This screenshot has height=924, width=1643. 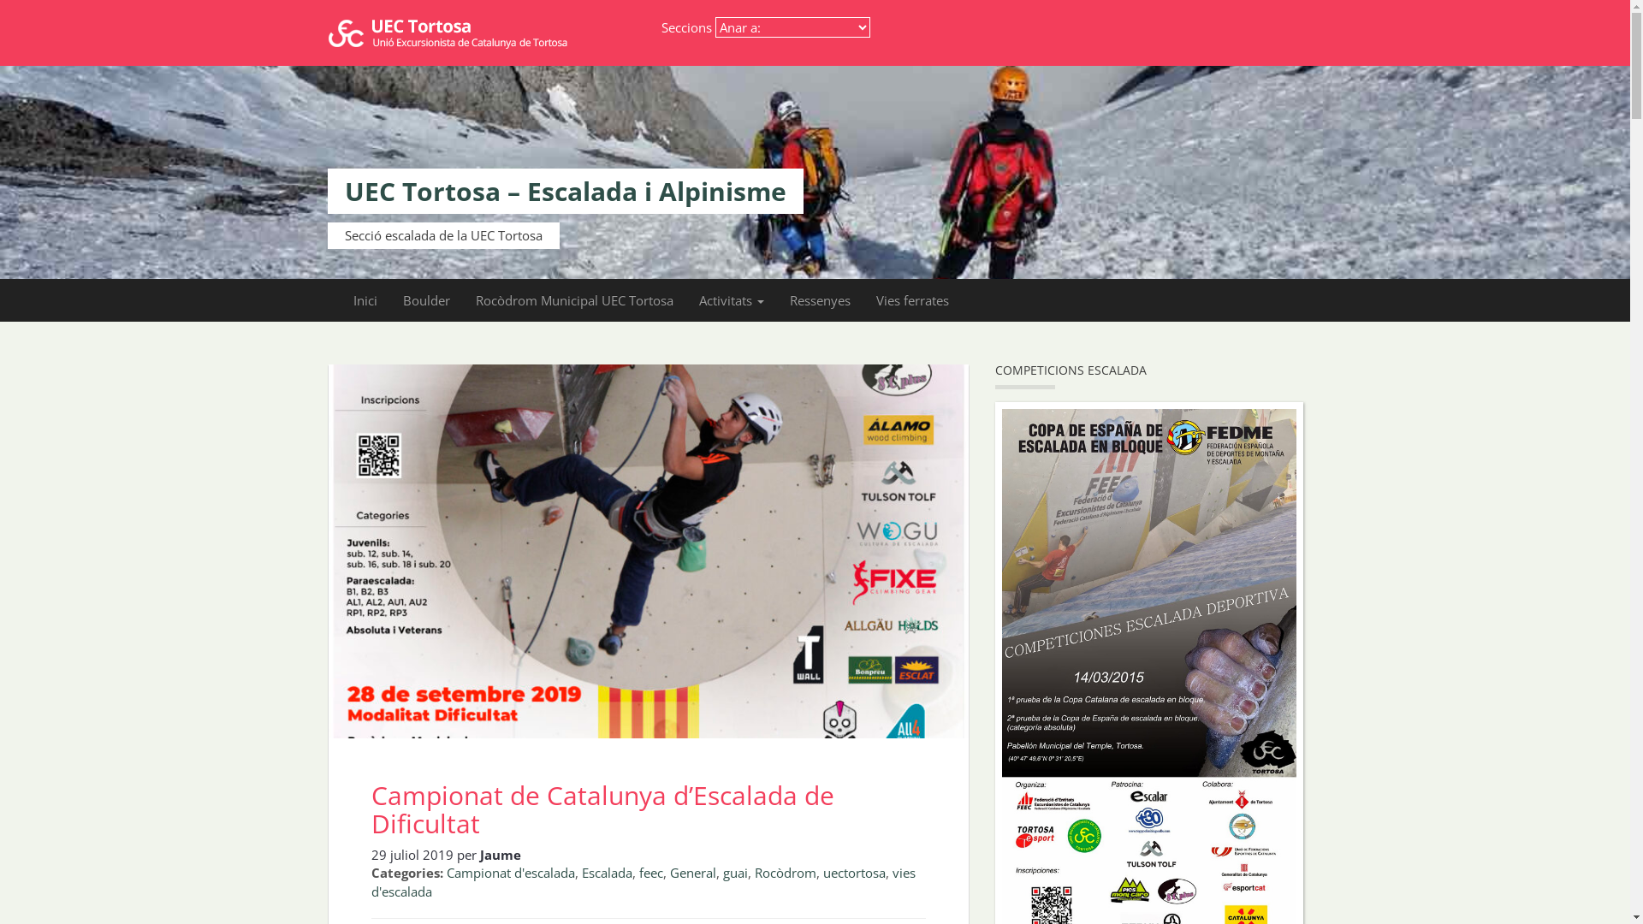 What do you see at coordinates (511, 873) in the screenshot?
I see `Campionat d'escalada` at bounding box center [511, 873].